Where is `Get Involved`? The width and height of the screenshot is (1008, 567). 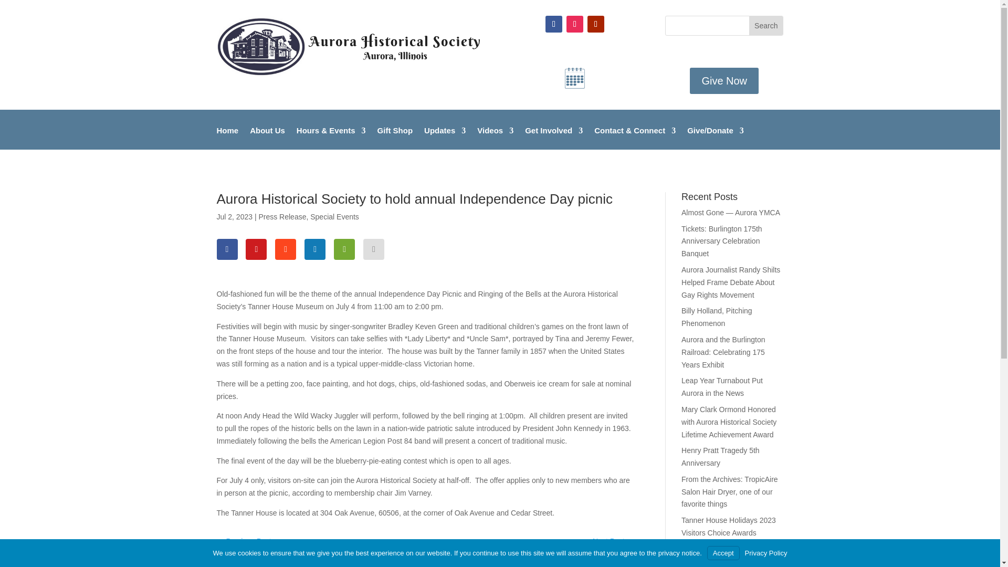
Get Involved is located at coordinates (553, 138).